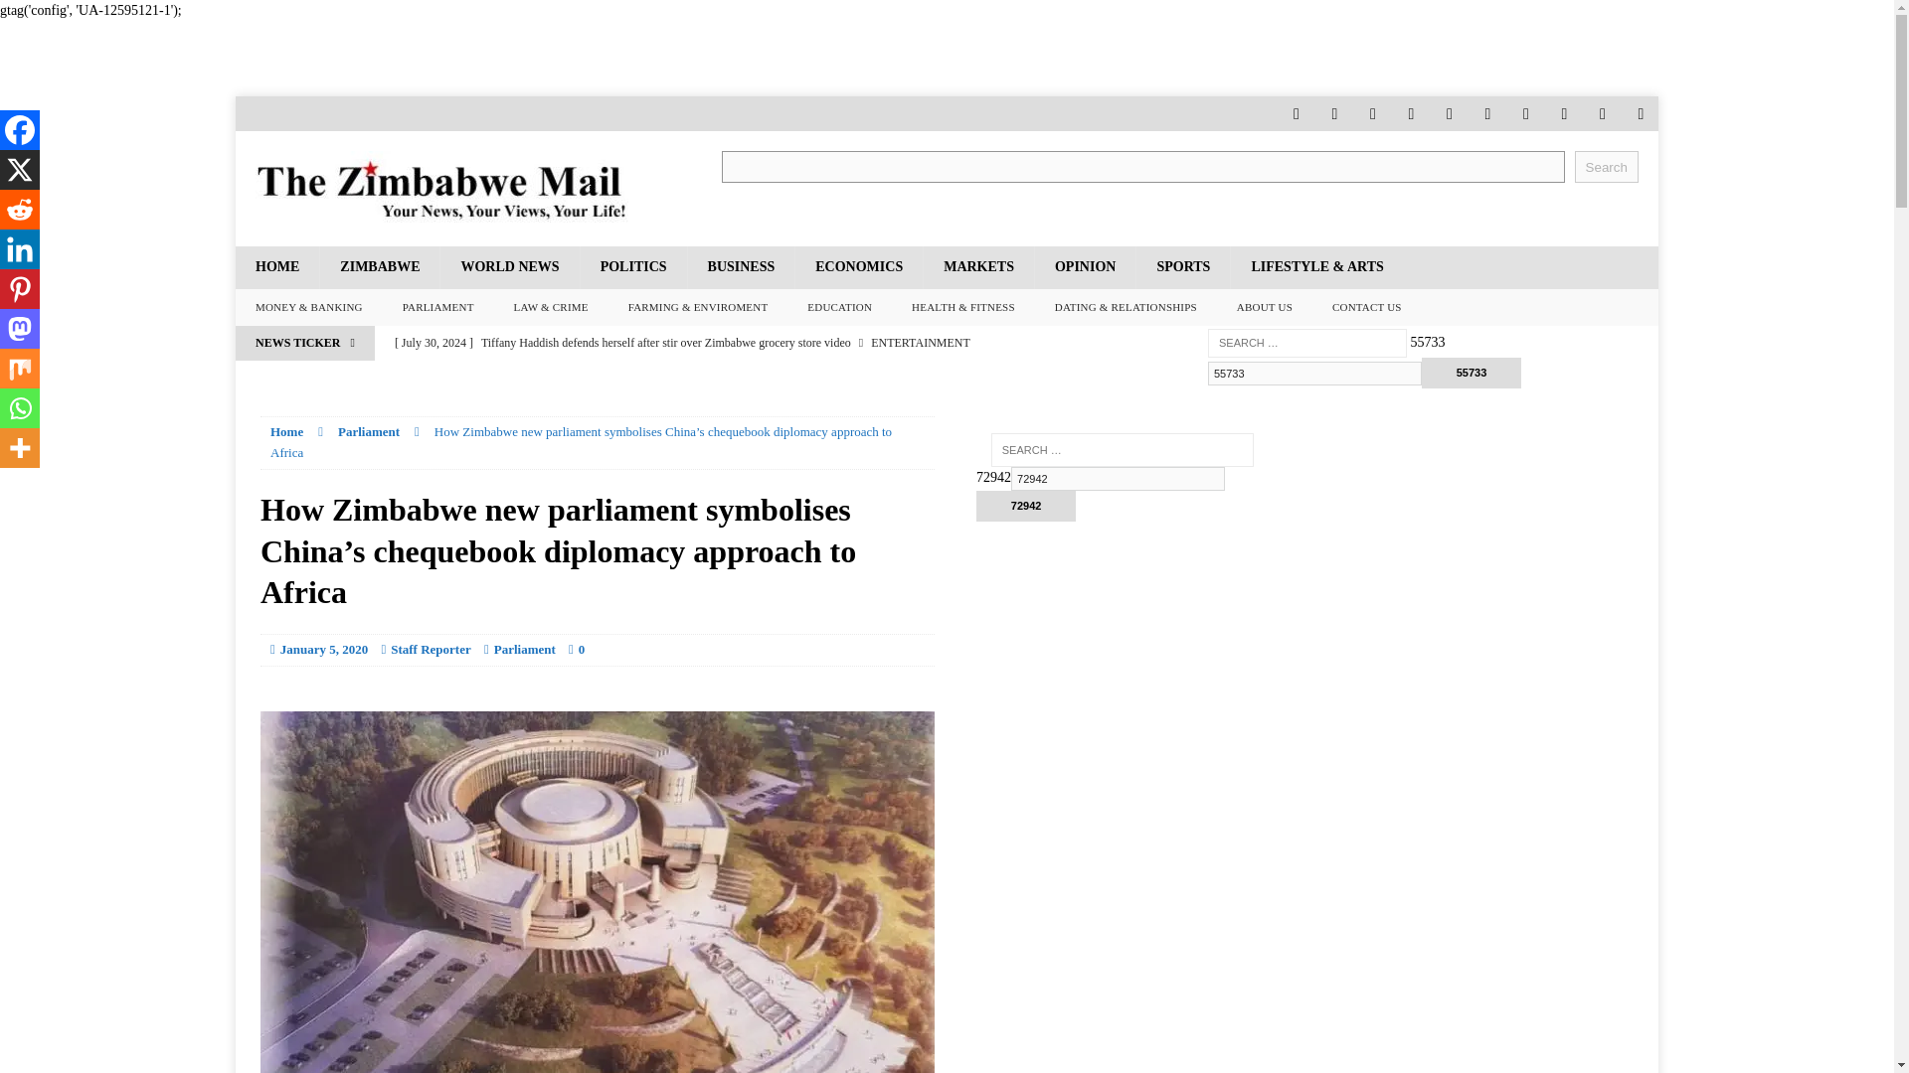 This screenshot has height=1073, width=1909. What do you see at coordinates (1265, 308) in the screenshot?
I see `ABOUT US` at bounding box center [1265, 308].